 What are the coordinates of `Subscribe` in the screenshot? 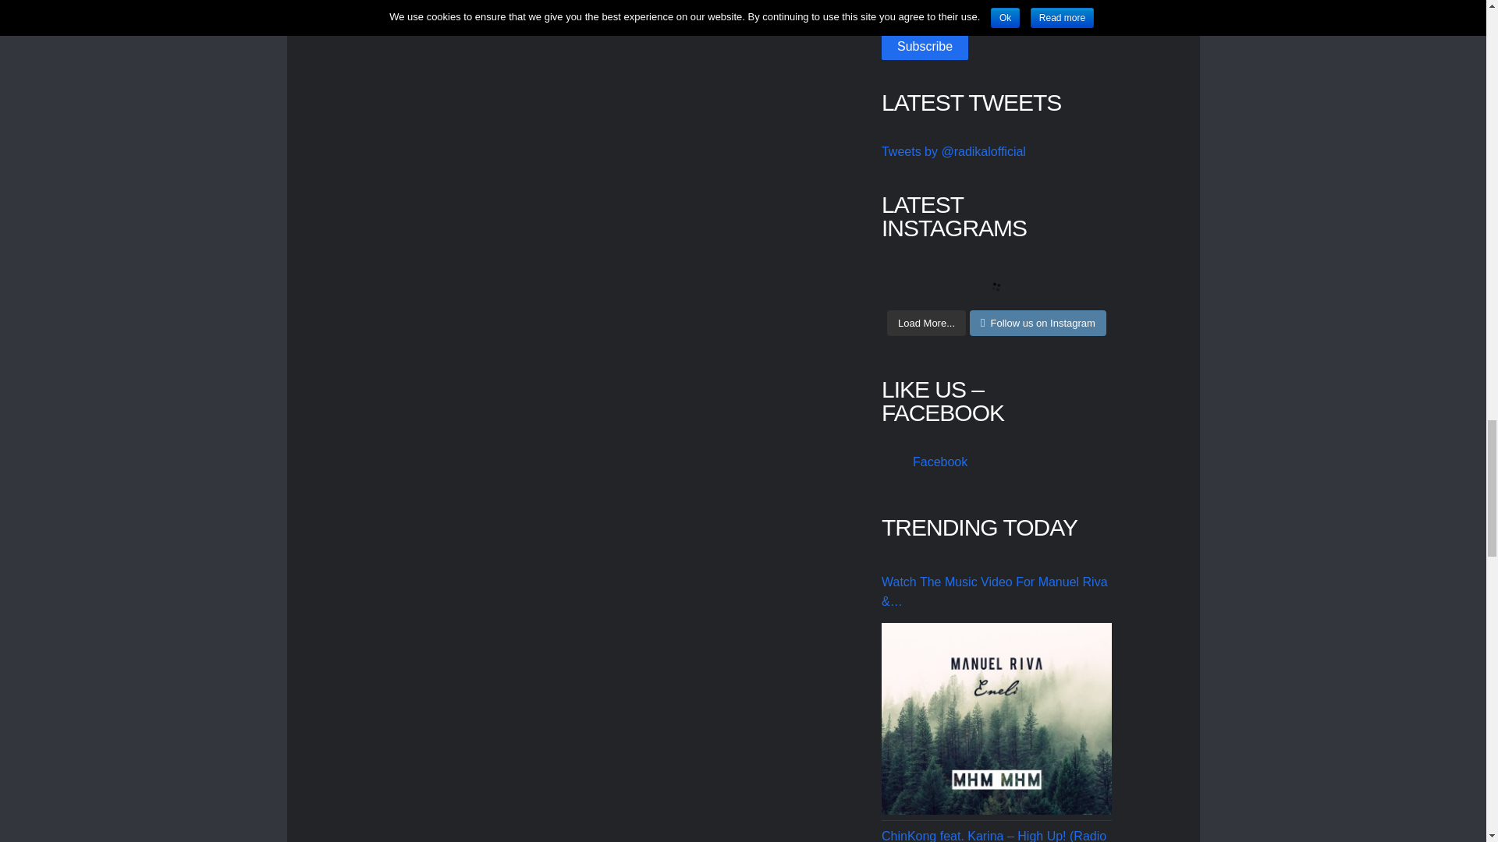 It's located at (925, 47).